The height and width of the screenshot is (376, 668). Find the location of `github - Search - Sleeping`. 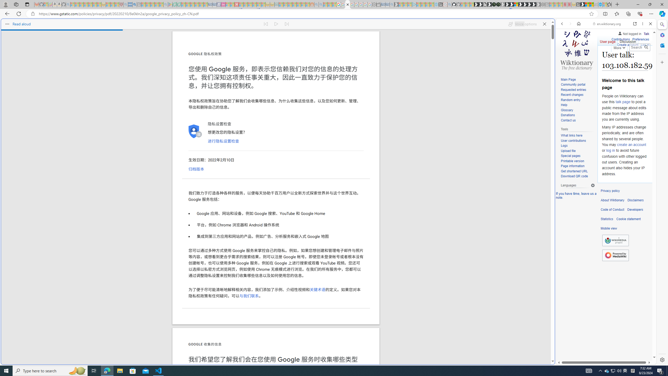

github - Search - Sleeping is located at coordinates (449, 4).